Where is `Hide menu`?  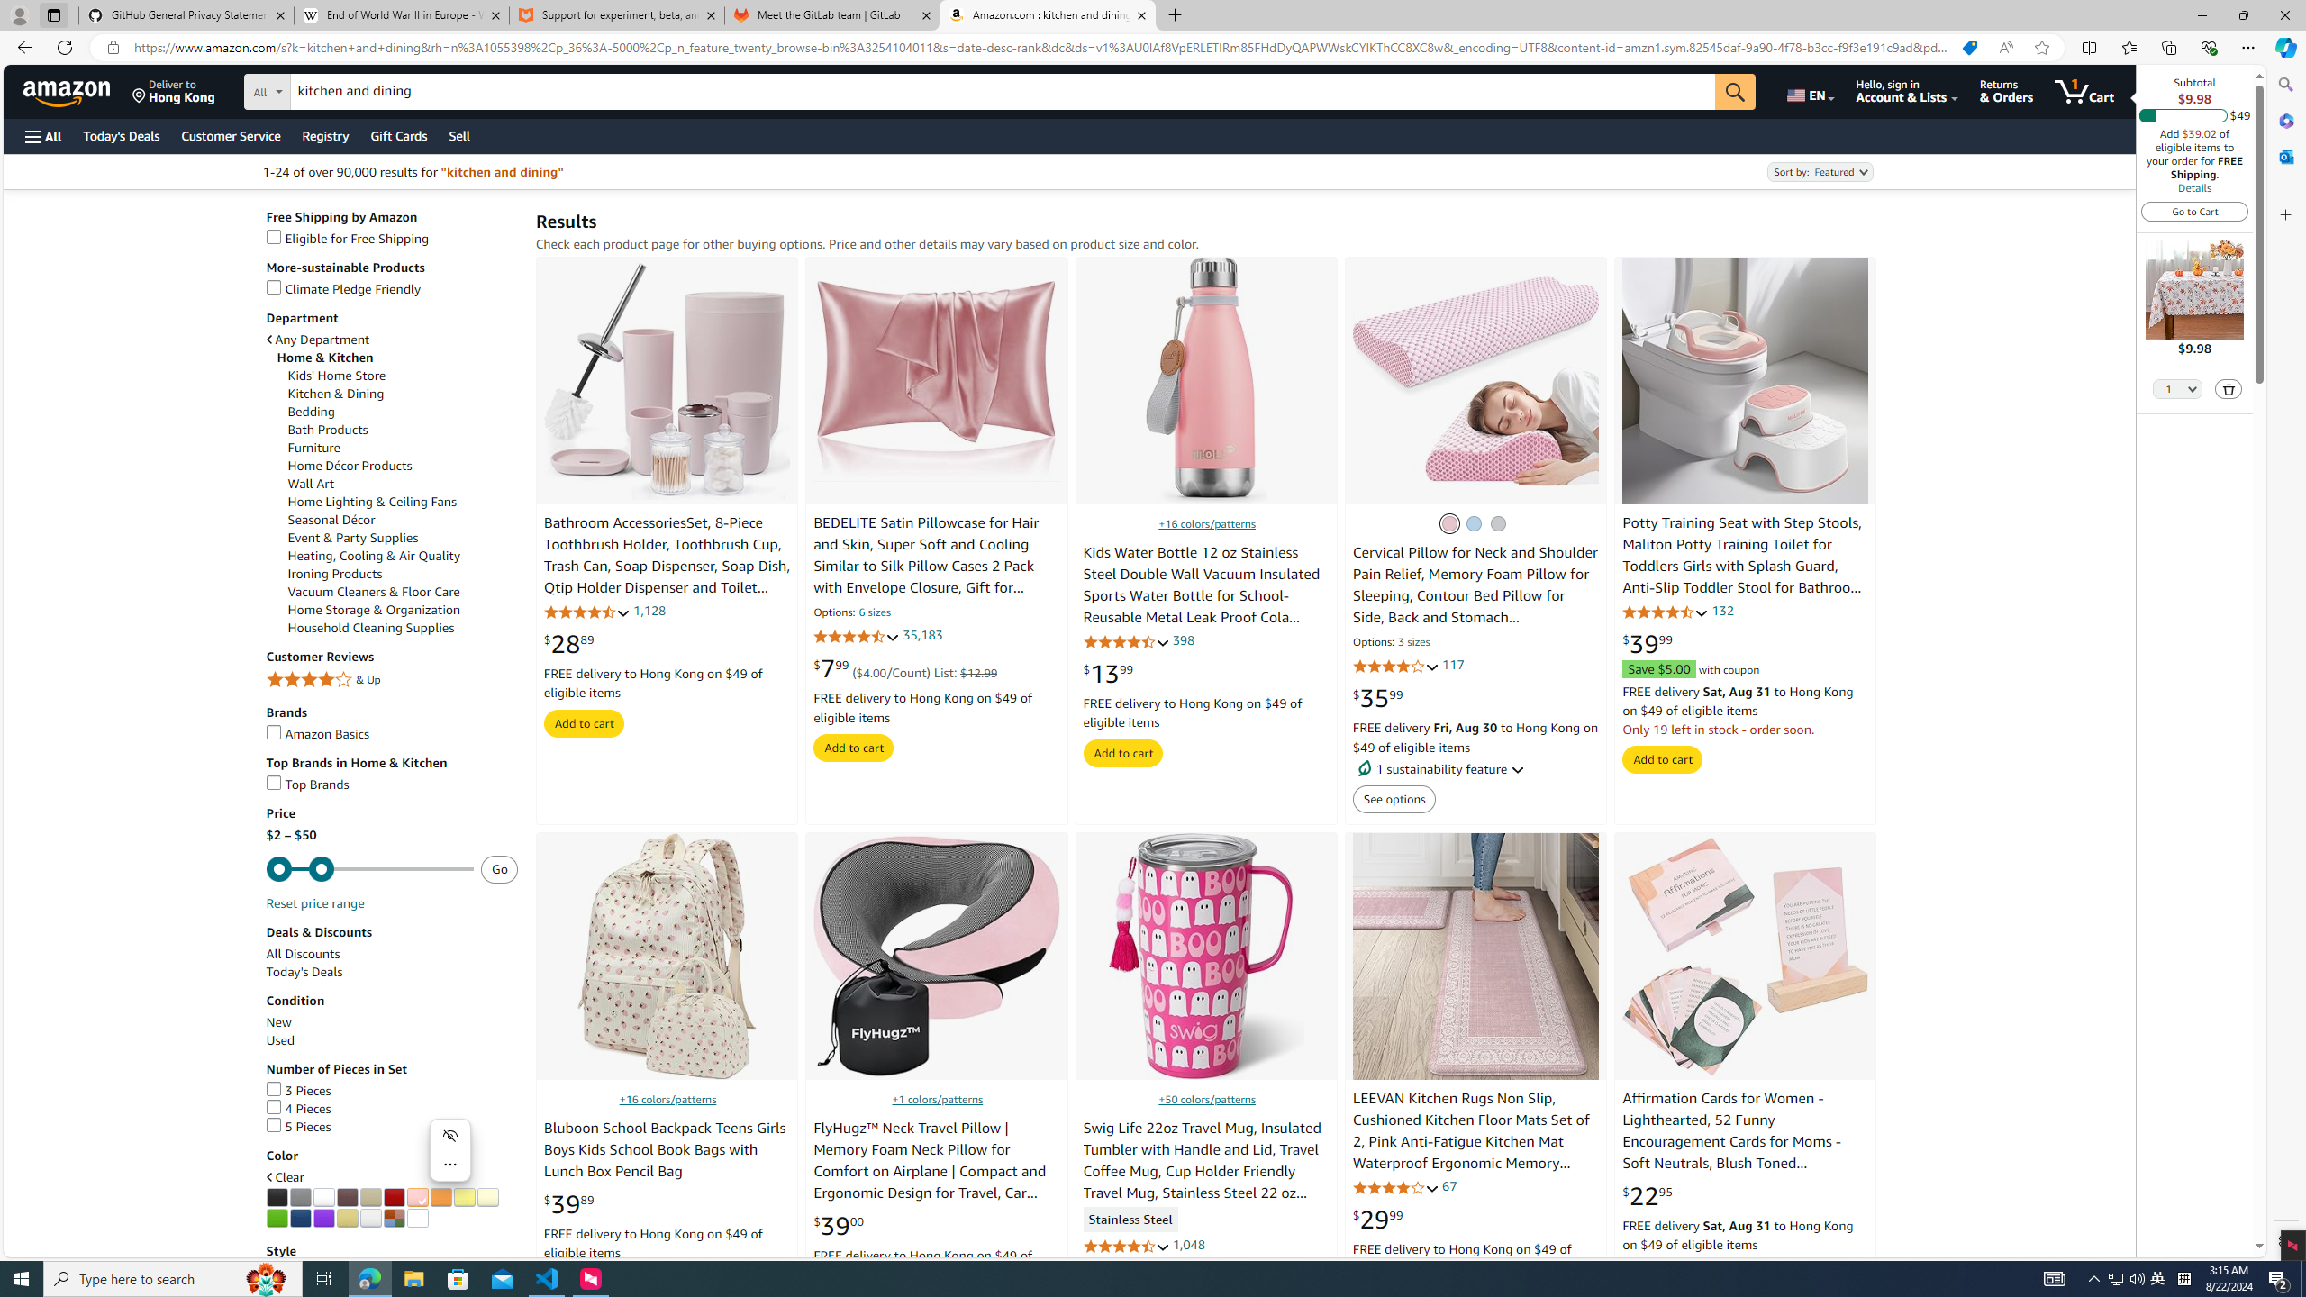
Hide menu is located at coordinates (450, 1136).